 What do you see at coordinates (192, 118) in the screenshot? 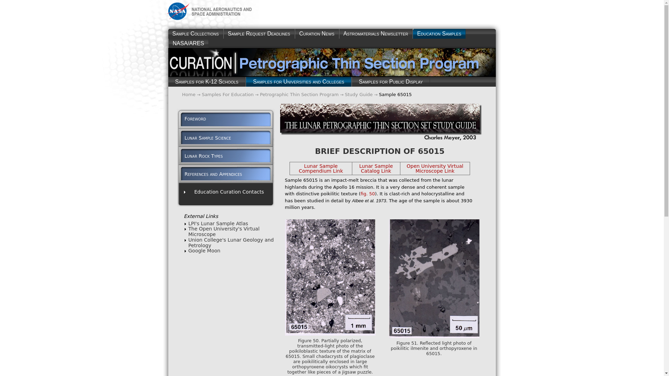
I see `Foreword` at bounding box center [192, 118].